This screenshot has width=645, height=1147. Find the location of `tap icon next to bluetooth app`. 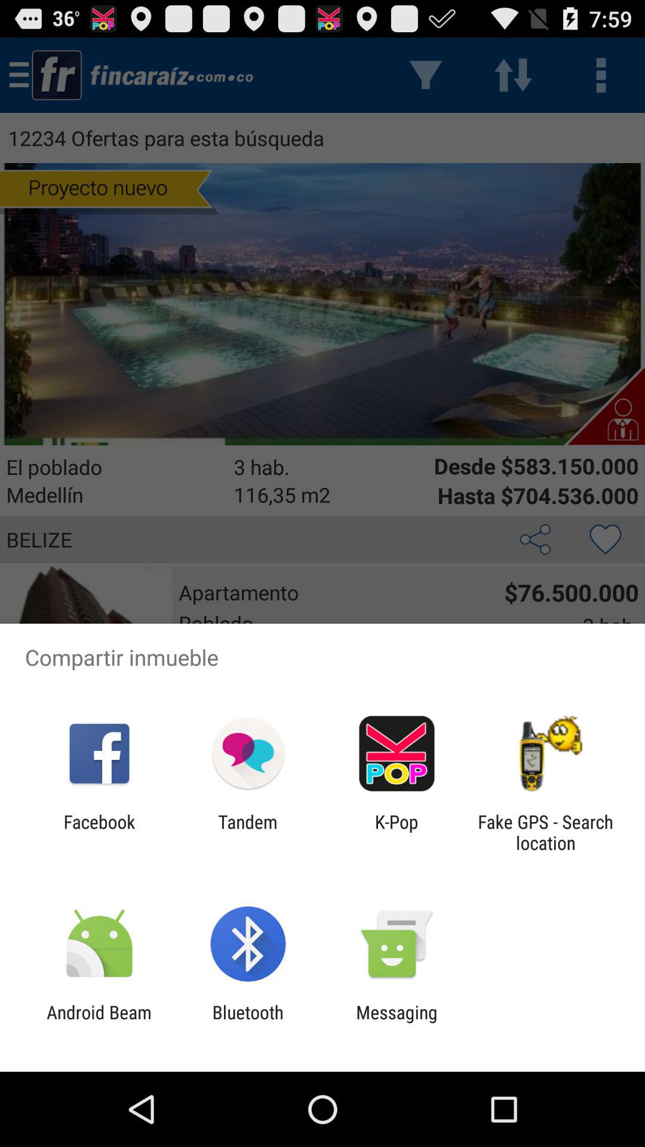

tap icon next to bluetooth app is located at coordinates (99, 1023).